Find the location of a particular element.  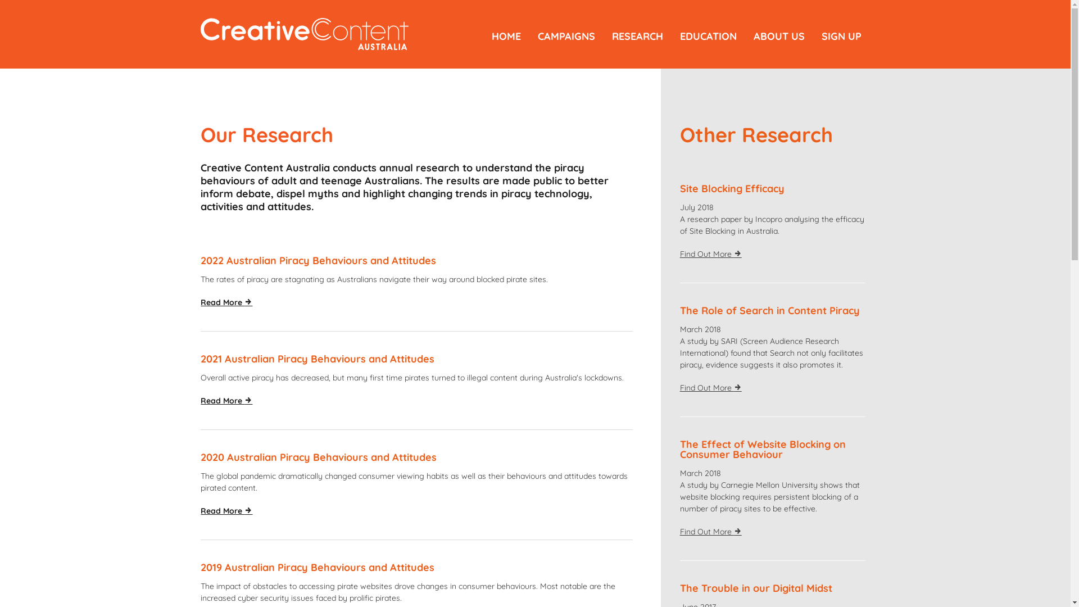

Read More is located at coordinates (226, 401).